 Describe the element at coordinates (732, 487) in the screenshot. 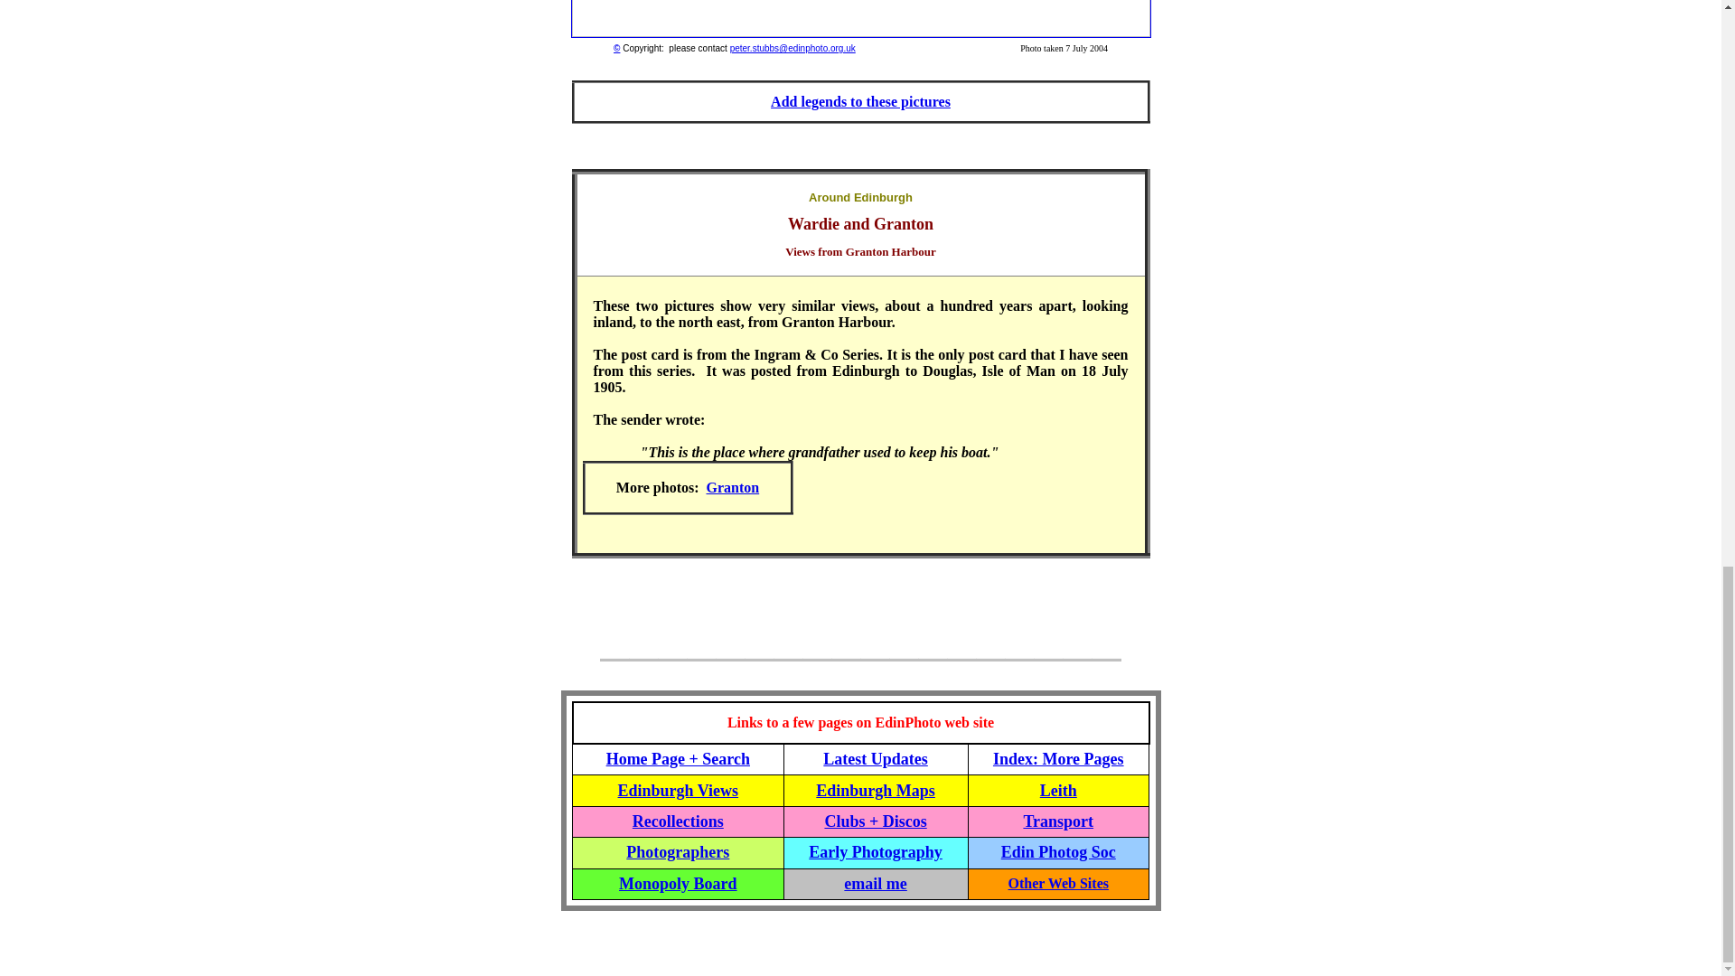

I see `Granton` at that location.